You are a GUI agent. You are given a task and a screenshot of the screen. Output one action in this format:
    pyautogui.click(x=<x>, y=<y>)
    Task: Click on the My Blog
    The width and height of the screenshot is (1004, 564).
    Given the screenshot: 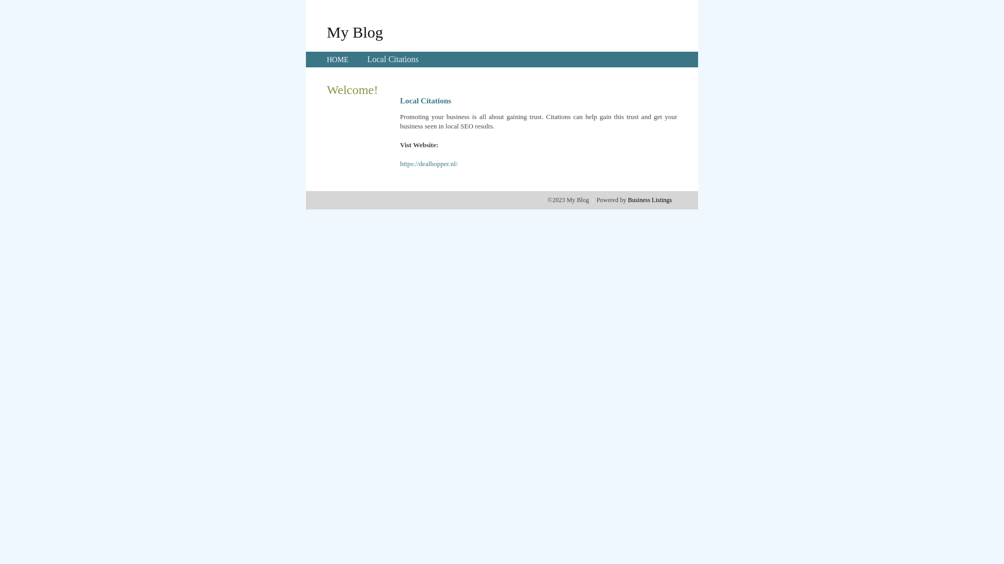 What is the action you would take?
    pyautogui.click(x=355, y=32)
    